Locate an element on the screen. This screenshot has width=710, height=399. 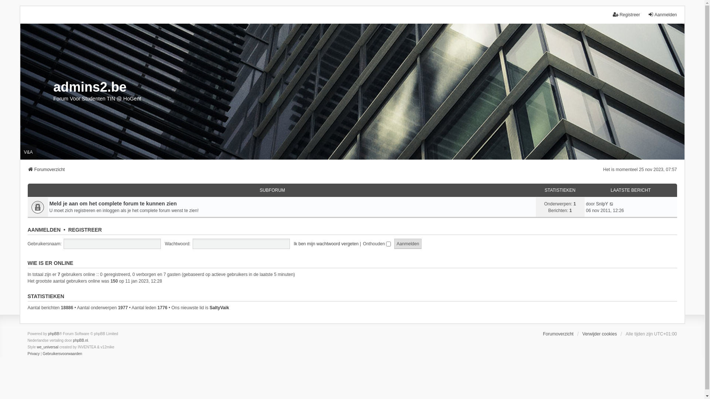
AANMELDEN is located at coordinates (44, 230).